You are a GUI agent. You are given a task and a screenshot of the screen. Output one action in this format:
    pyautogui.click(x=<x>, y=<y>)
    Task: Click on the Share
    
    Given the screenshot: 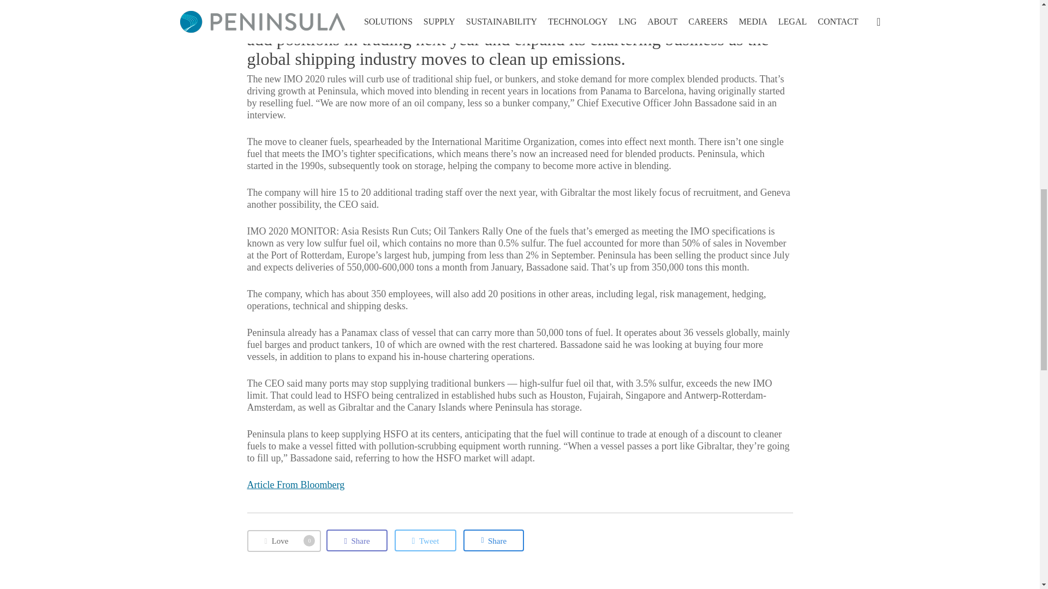 What is the action you would take?
    pyautogui.click(x=493, y=540)
    